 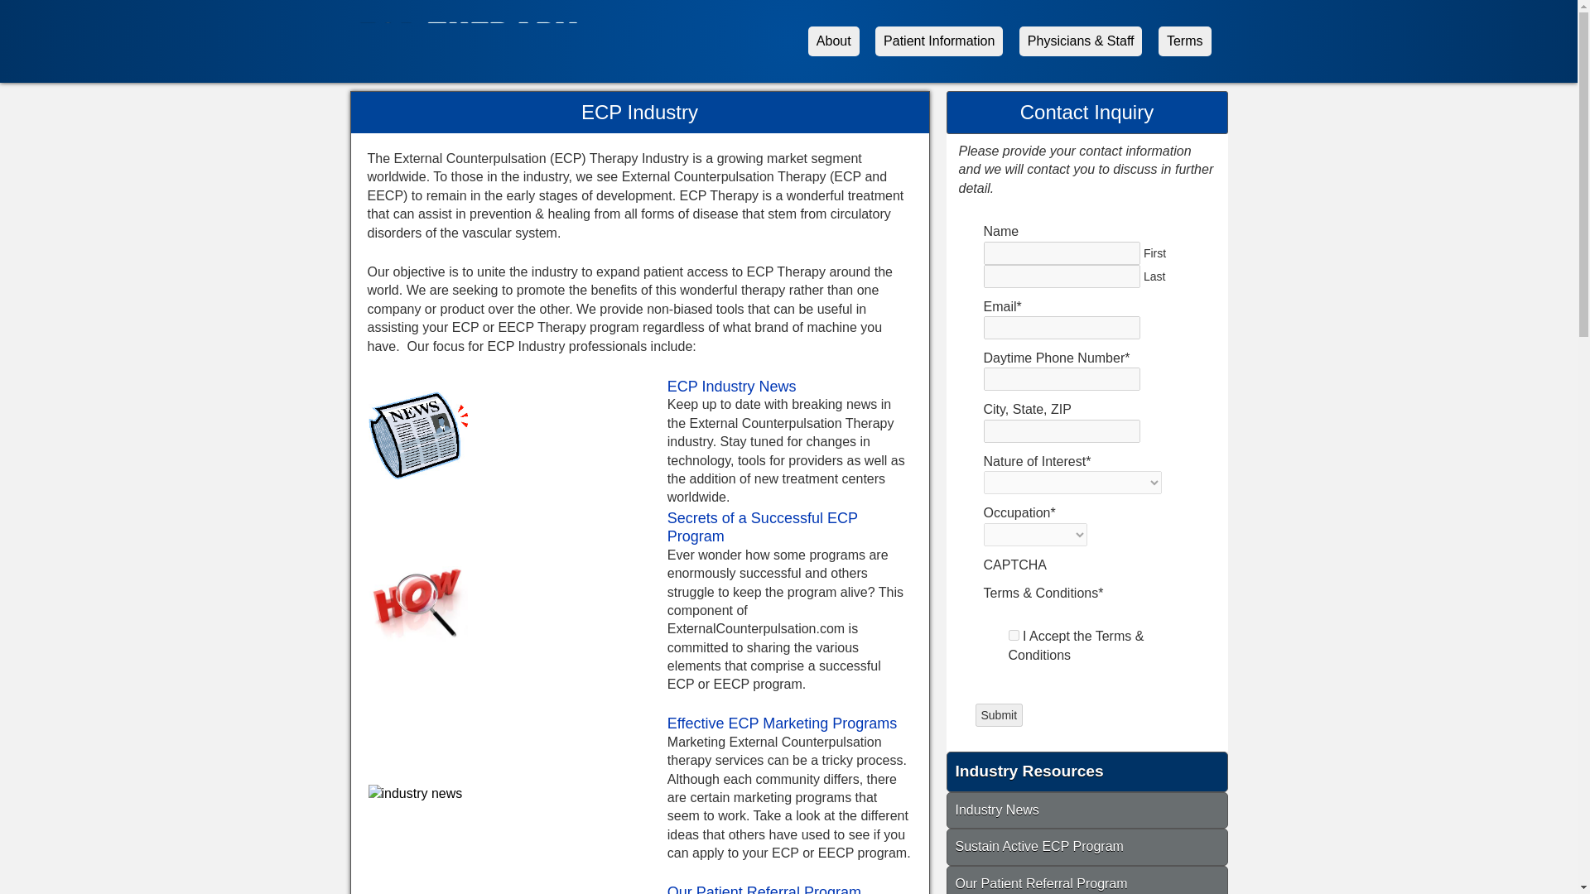 What do you see at coordinates (1000, 715) in the screenshot?
I see `Submit` at bounding box center [1000, 715].